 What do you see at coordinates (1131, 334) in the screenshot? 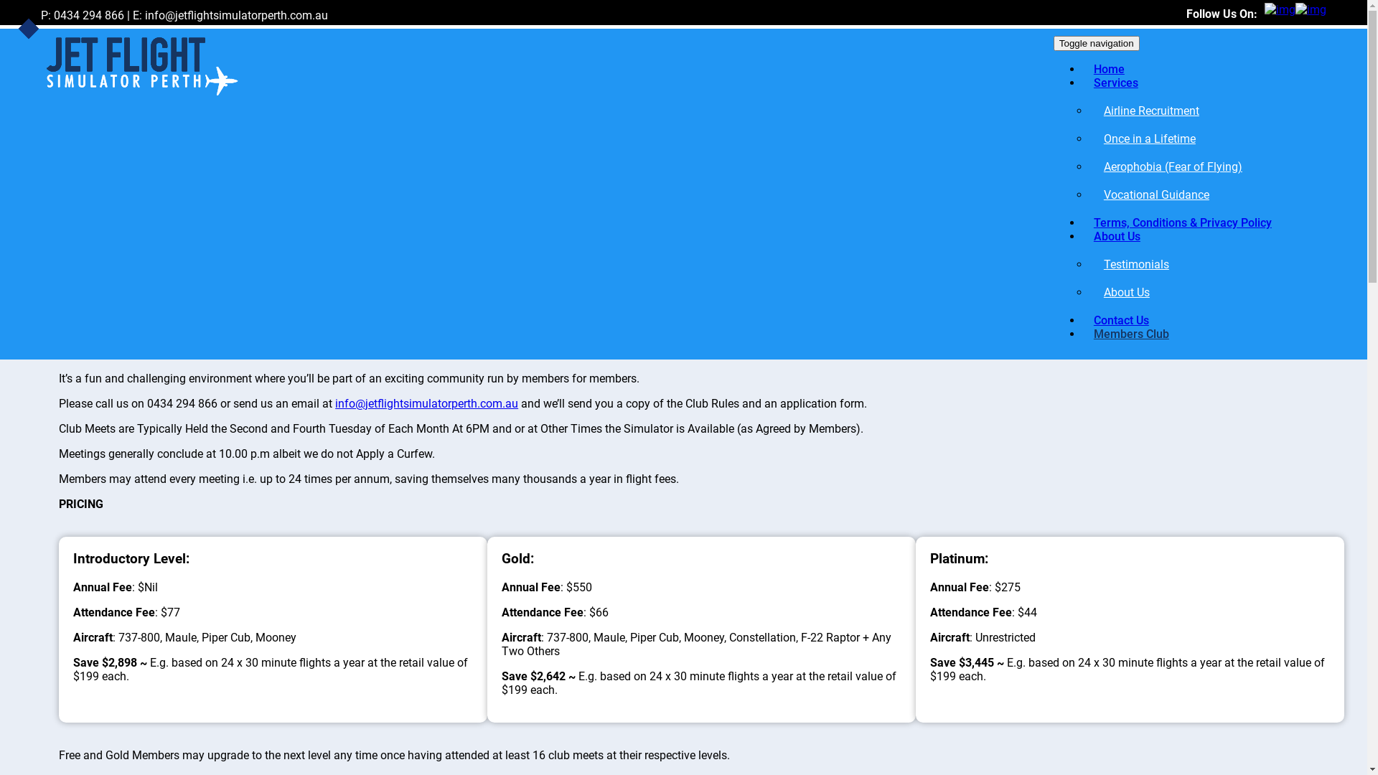
I see `Members Club` at bounding box center [1131, 334].